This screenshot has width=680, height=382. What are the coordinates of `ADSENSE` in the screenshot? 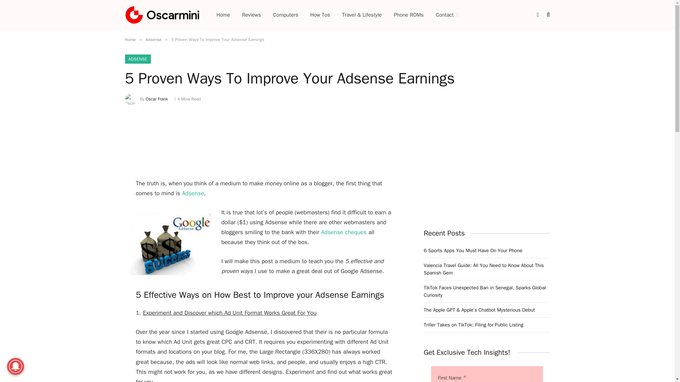 It's located at (137, 59).